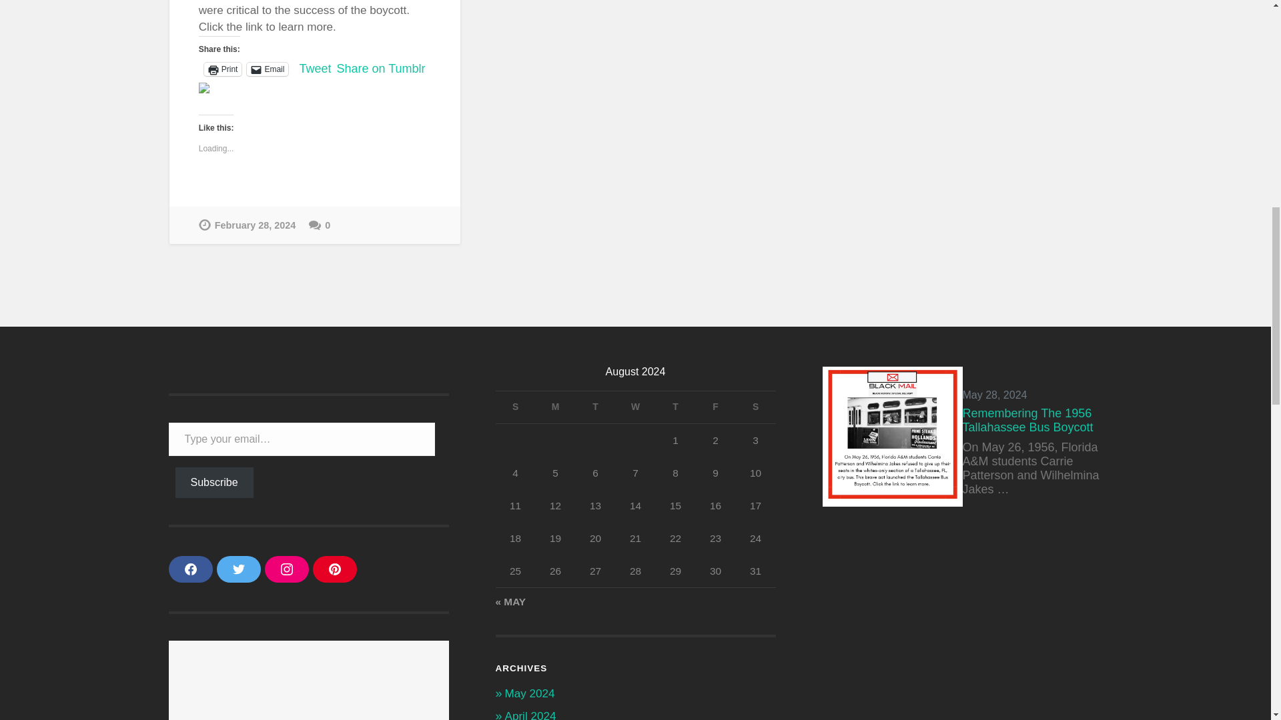 This screenshot has width=1281, height=720. What do you see at coordinates (247, 225) in the screenshot?
I see `February 28, 2024` at bounding box center [247, 225].